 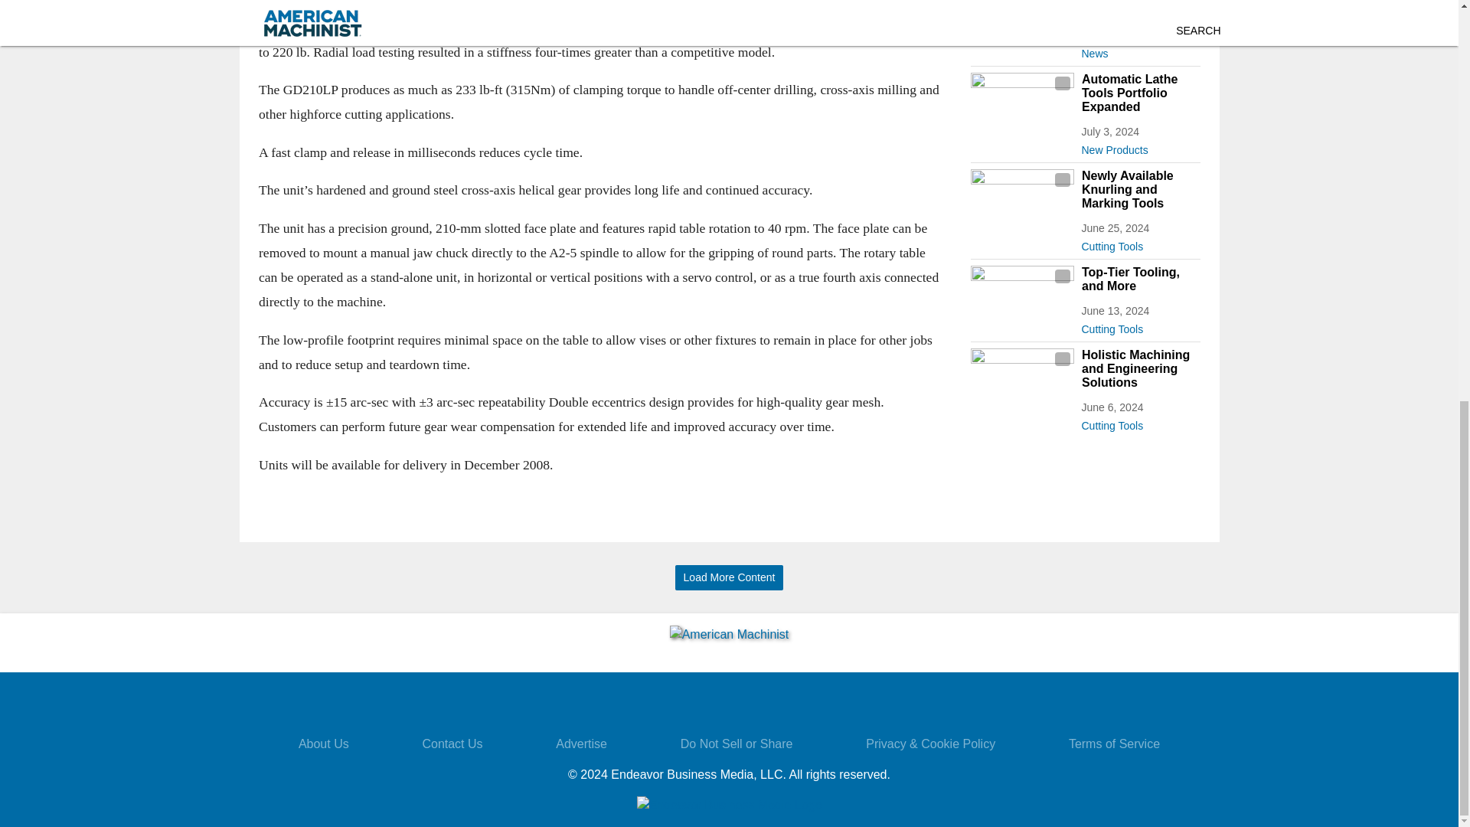 What do you see at coordinates (1139, 147) in the screenshot?
I see `New Products` at bounding box center [1139, 147].